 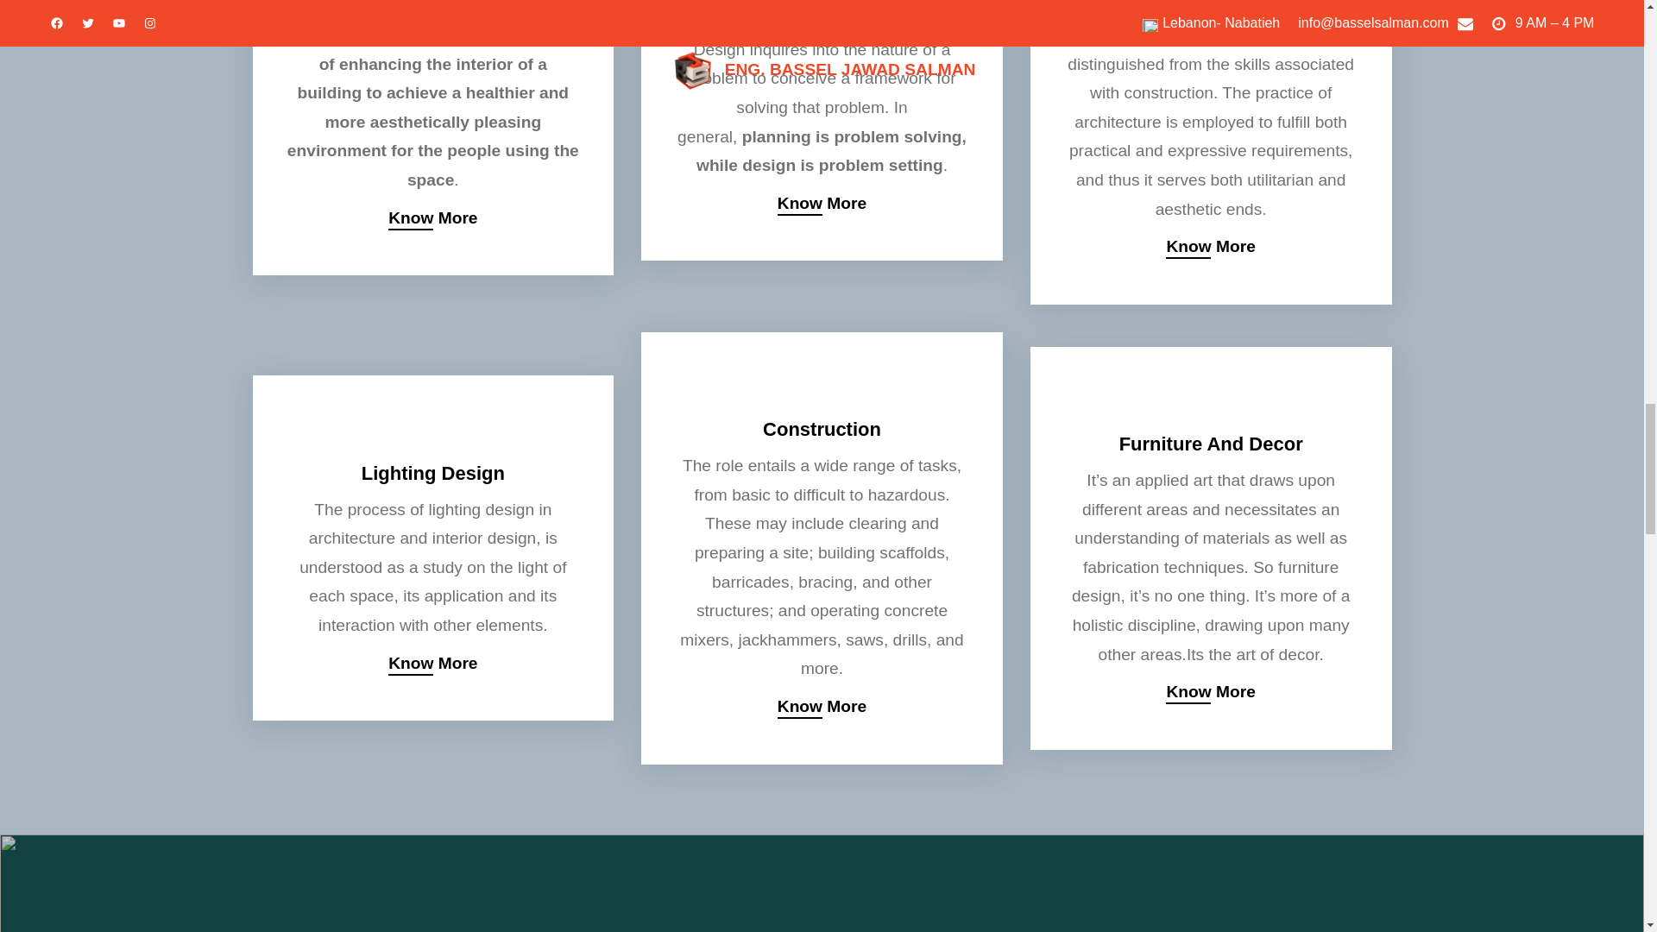 What do you see at coordinates (822, 706) in the screenshot?
I see `Know More` at bounding box center [822, 706].